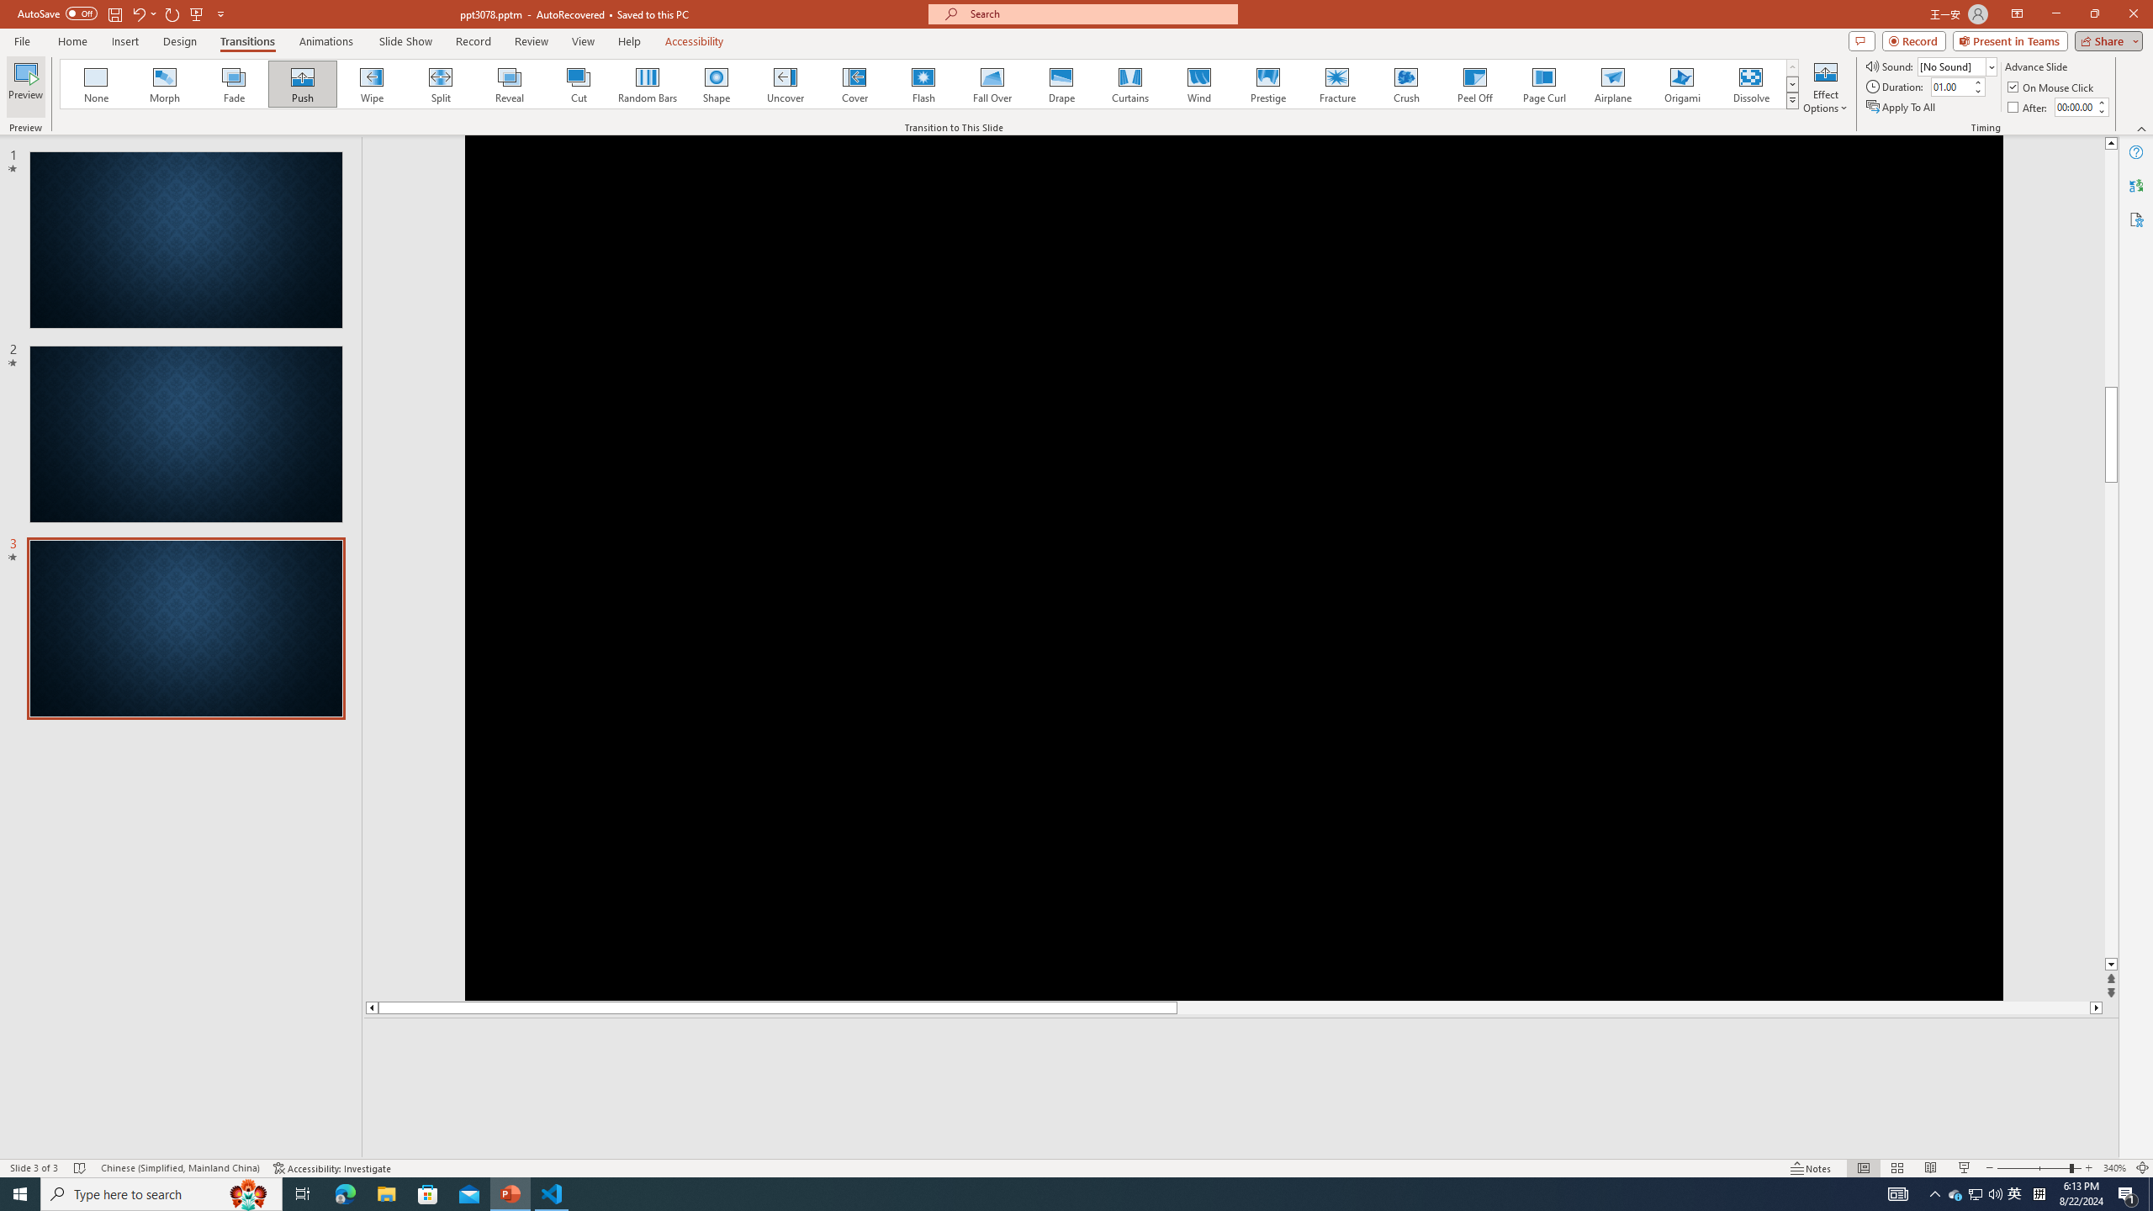 The width and height of the screenshot is (2153, 1211). I want to click on Wipe, so click(372, 84).